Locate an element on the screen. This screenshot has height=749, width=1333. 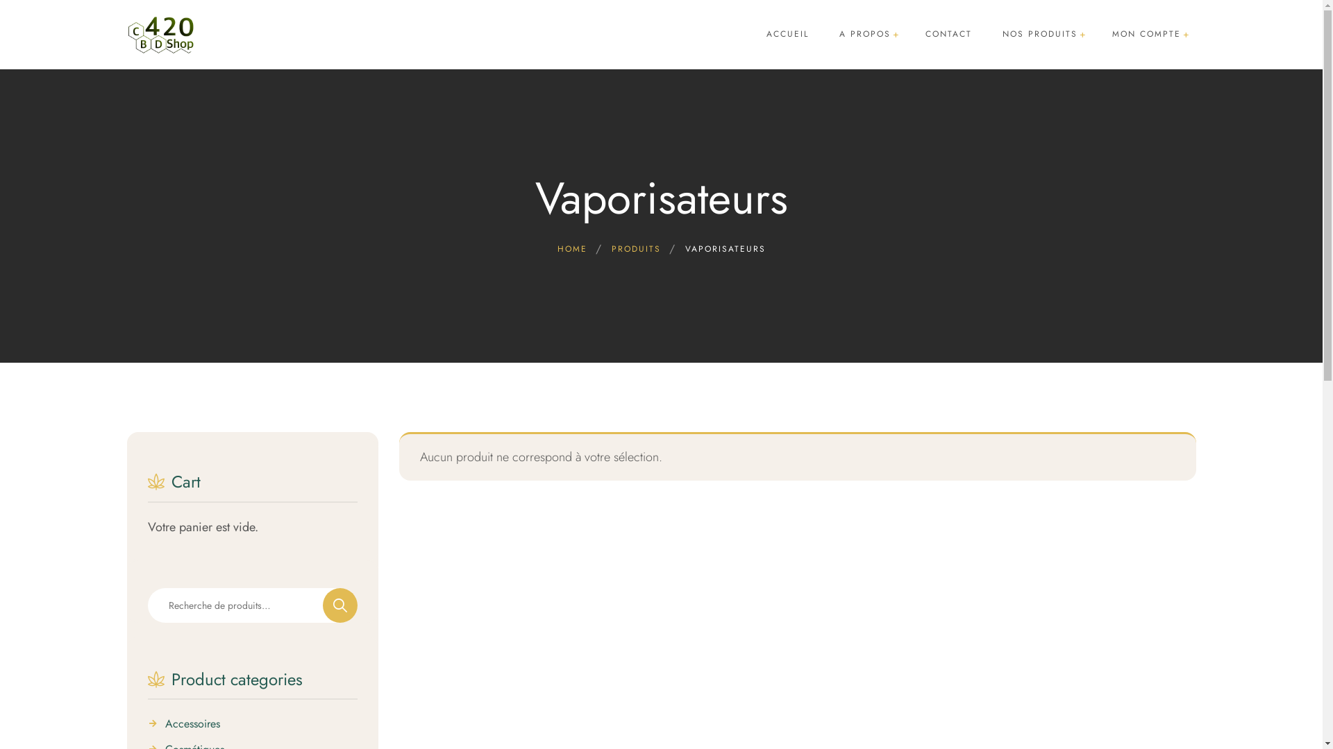
Recherche is located at coordinates (340, 605).